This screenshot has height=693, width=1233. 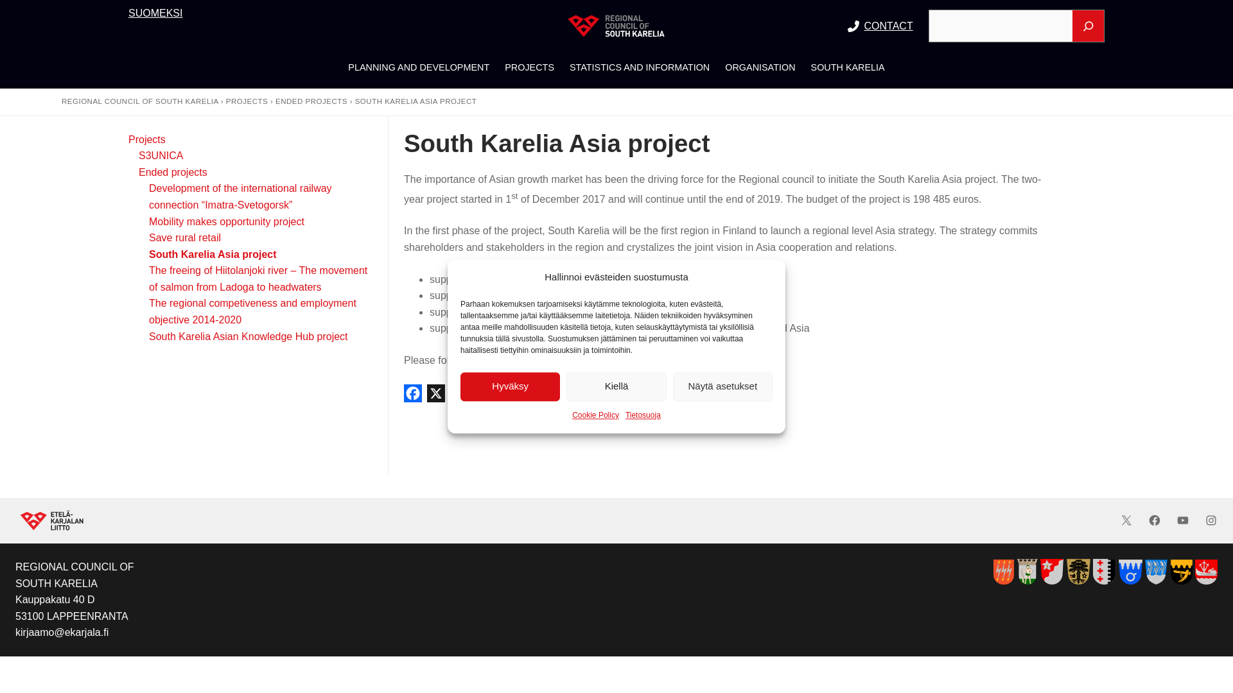 What do you see at coordinates (529, 67) in the screenshot?
I see `PROJECTS` at bounding box center [529, 67].